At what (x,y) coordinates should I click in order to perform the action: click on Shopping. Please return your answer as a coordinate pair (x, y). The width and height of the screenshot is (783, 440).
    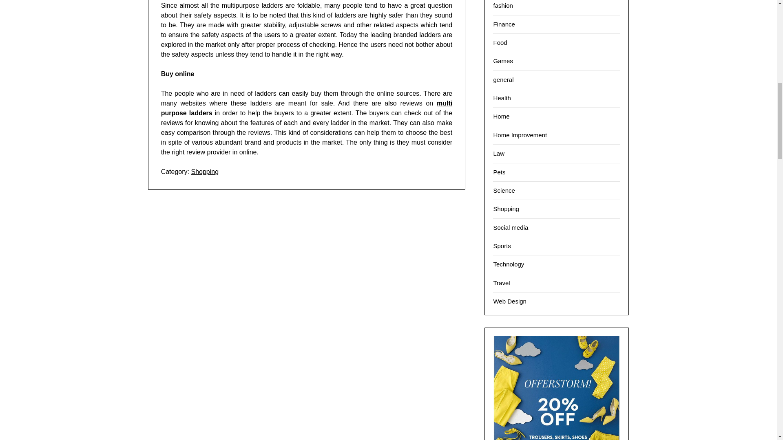
    Looking at the image, I should click on (205, 171).